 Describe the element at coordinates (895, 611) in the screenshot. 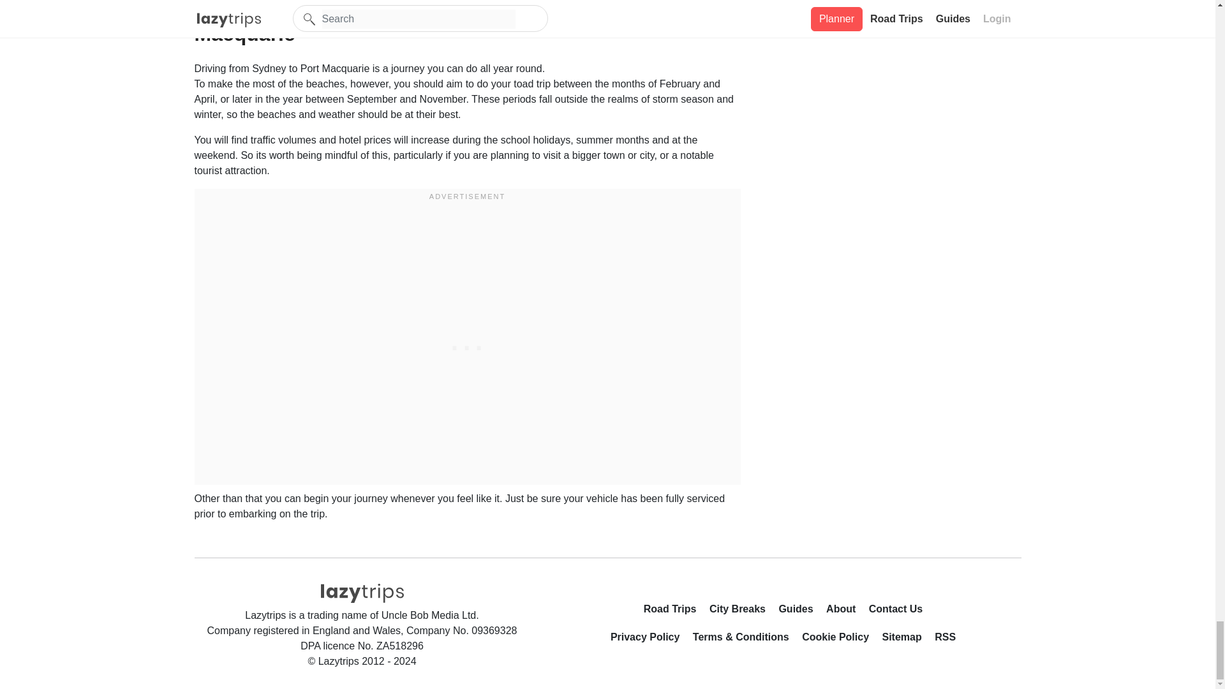

I see `Contact Us` at that location.